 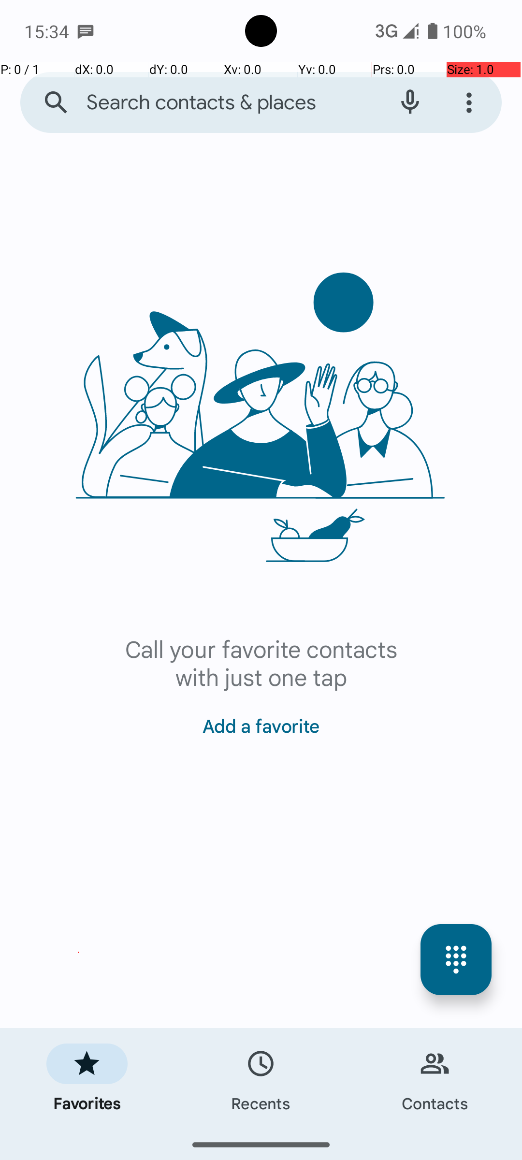 I want to click on Start voice search, so click(x=410, y=102).